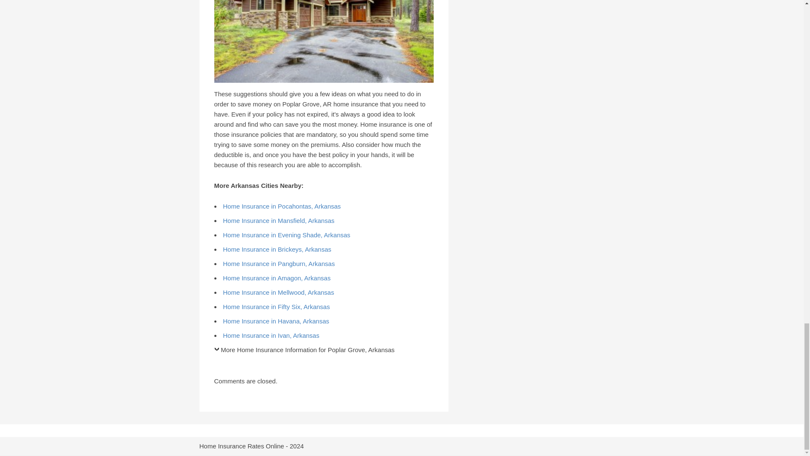 This screenshot has width=810, height=456. Describe the element at coordinates (281, 206) in the screenshot. I see `Home Insurance in Pocahontas, Arkansas` at that location.